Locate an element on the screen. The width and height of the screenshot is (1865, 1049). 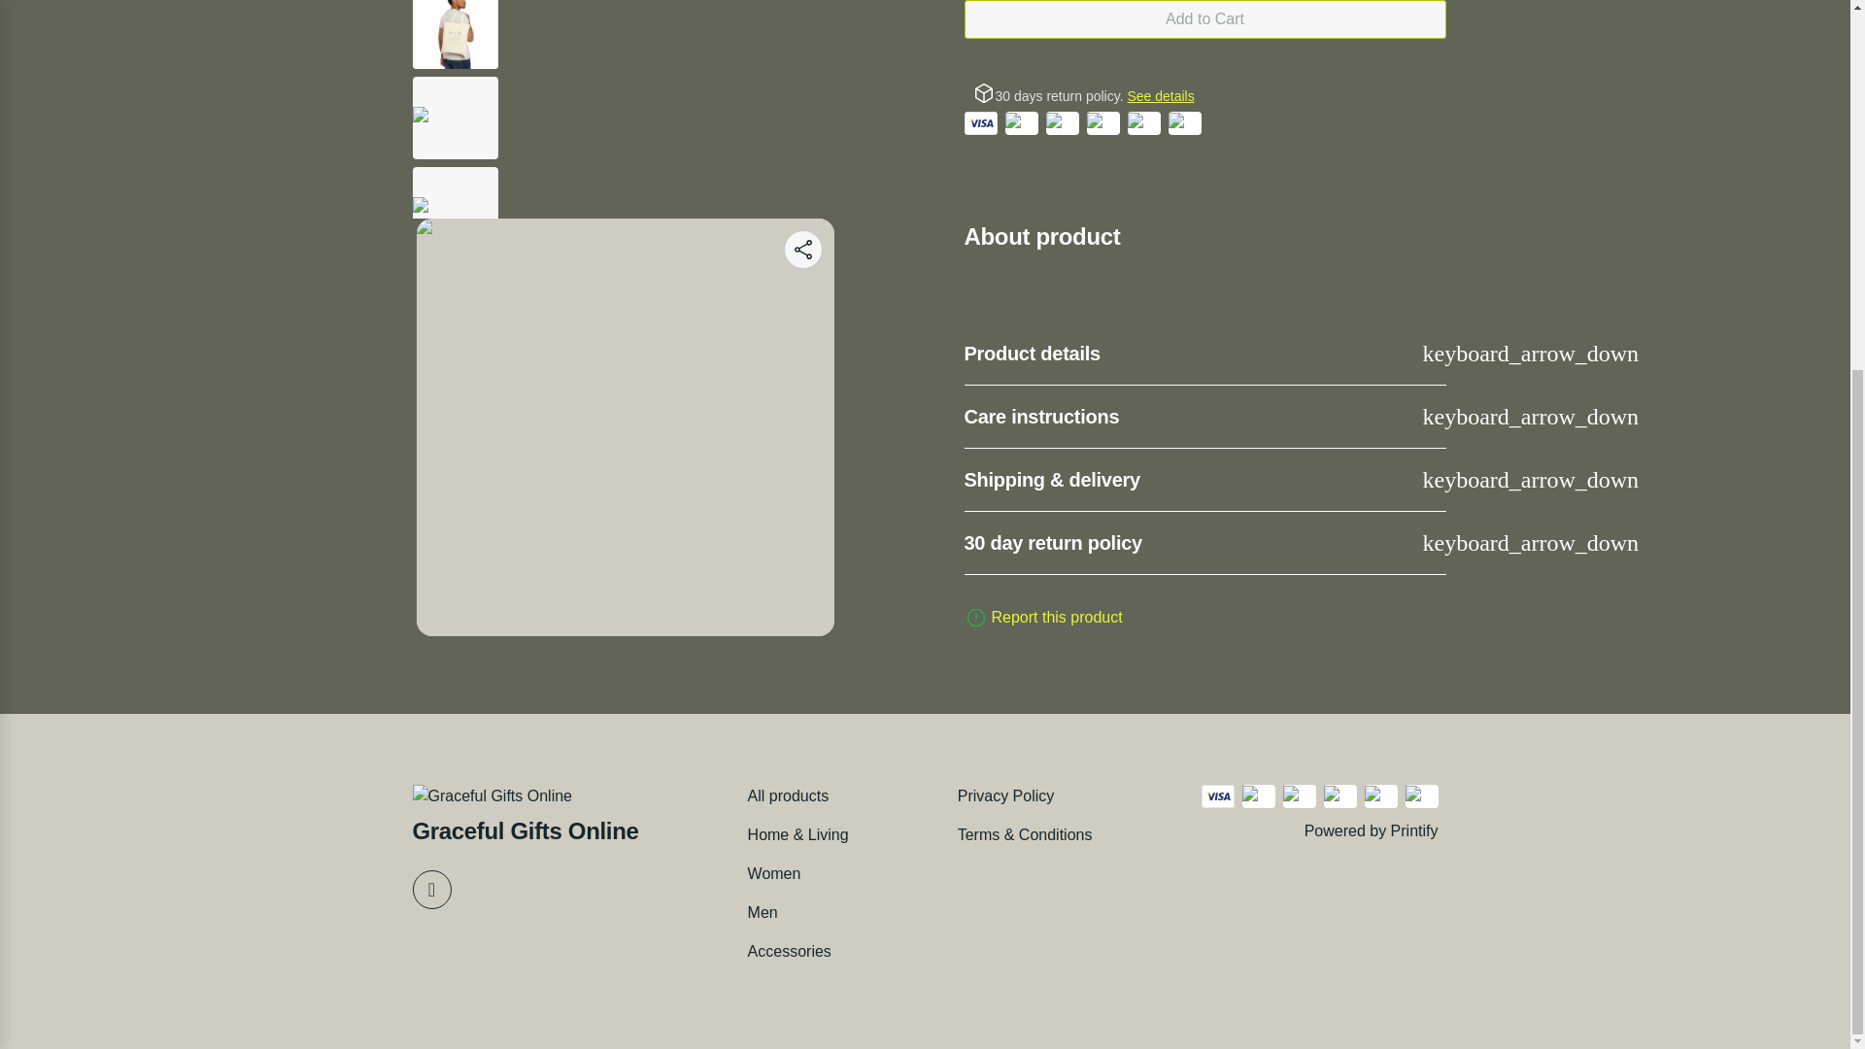
Report this product is located at coordinates (1056, 617).